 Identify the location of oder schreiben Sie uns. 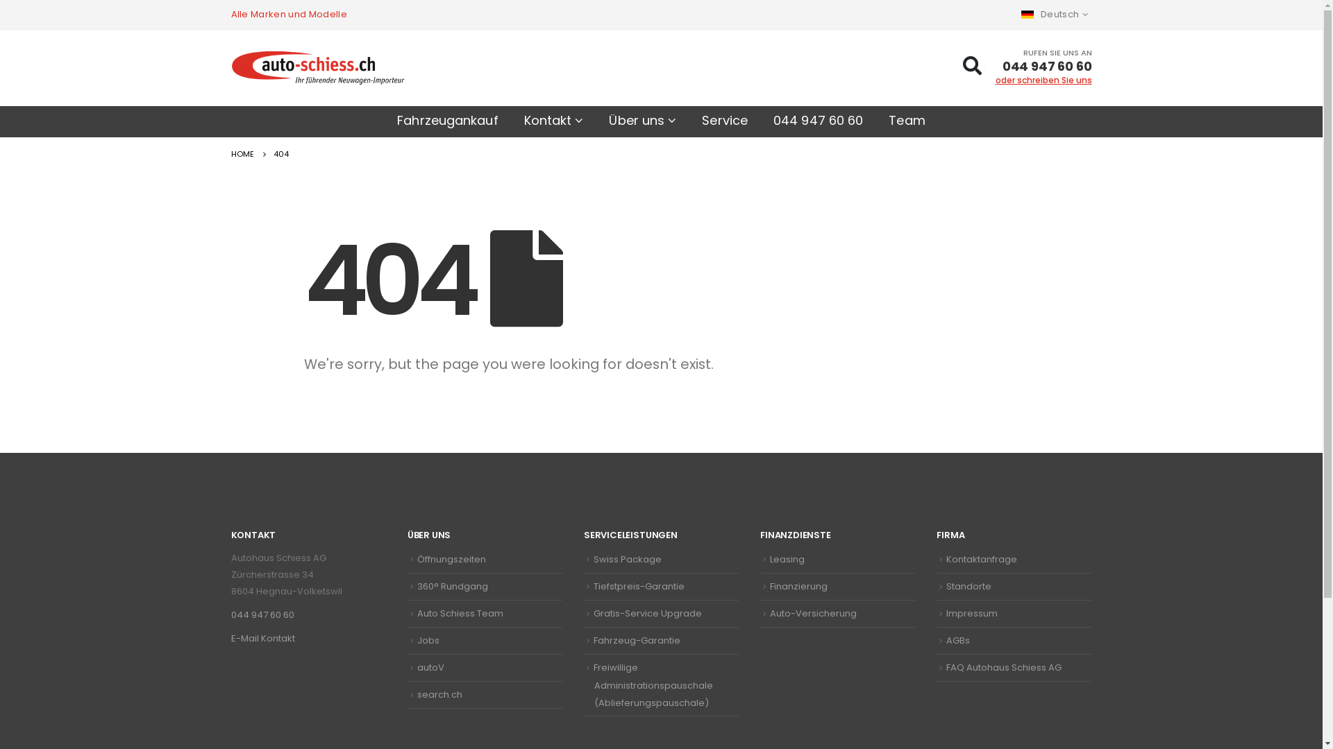
(1044, 80).